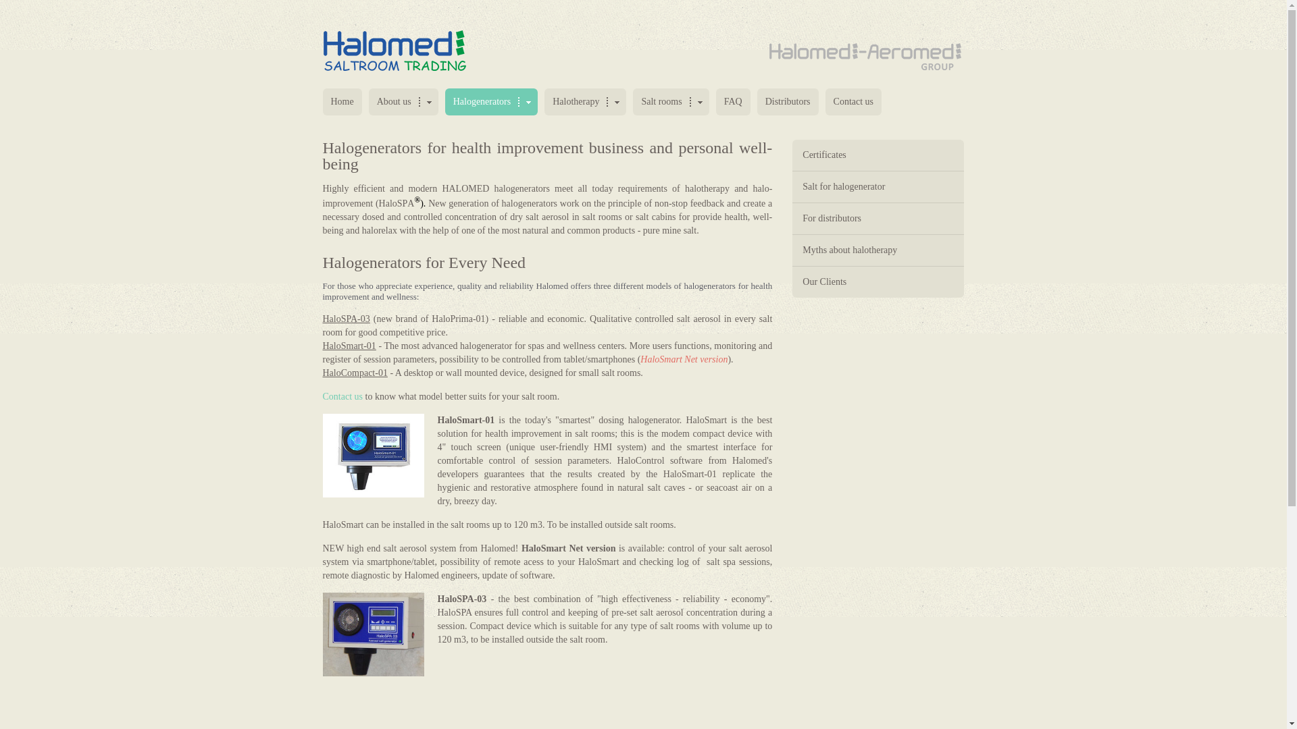 This screenshot has width=1297, height=729. Describe the element at coordinates (403, 101) in the screenshot. I see `About us` at that location.